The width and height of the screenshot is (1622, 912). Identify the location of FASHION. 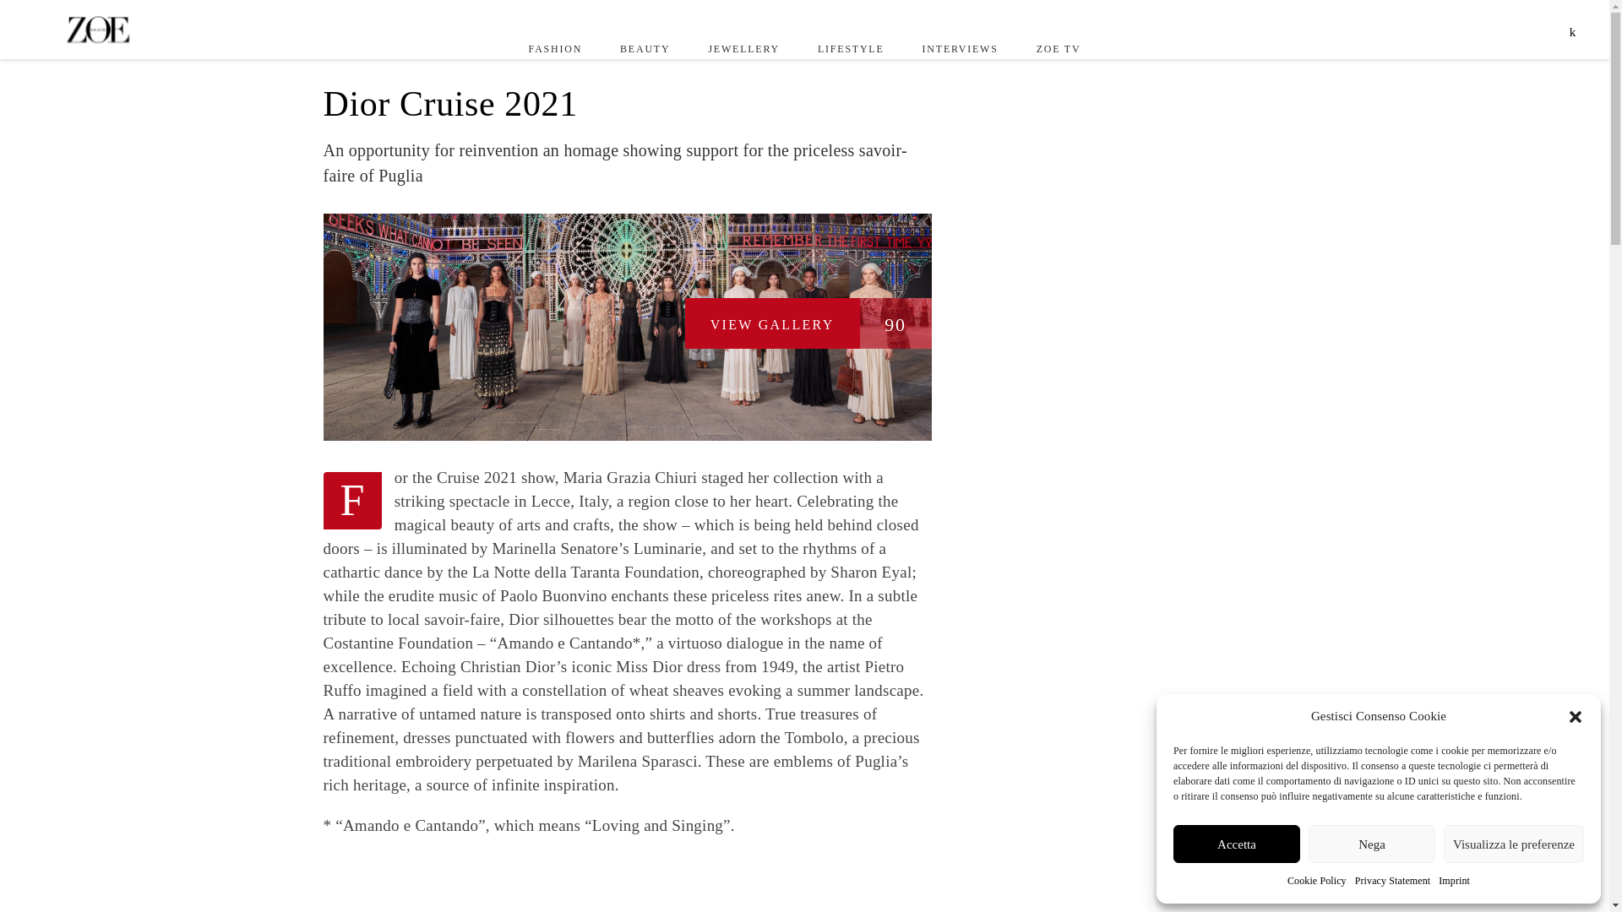
(555, 48).